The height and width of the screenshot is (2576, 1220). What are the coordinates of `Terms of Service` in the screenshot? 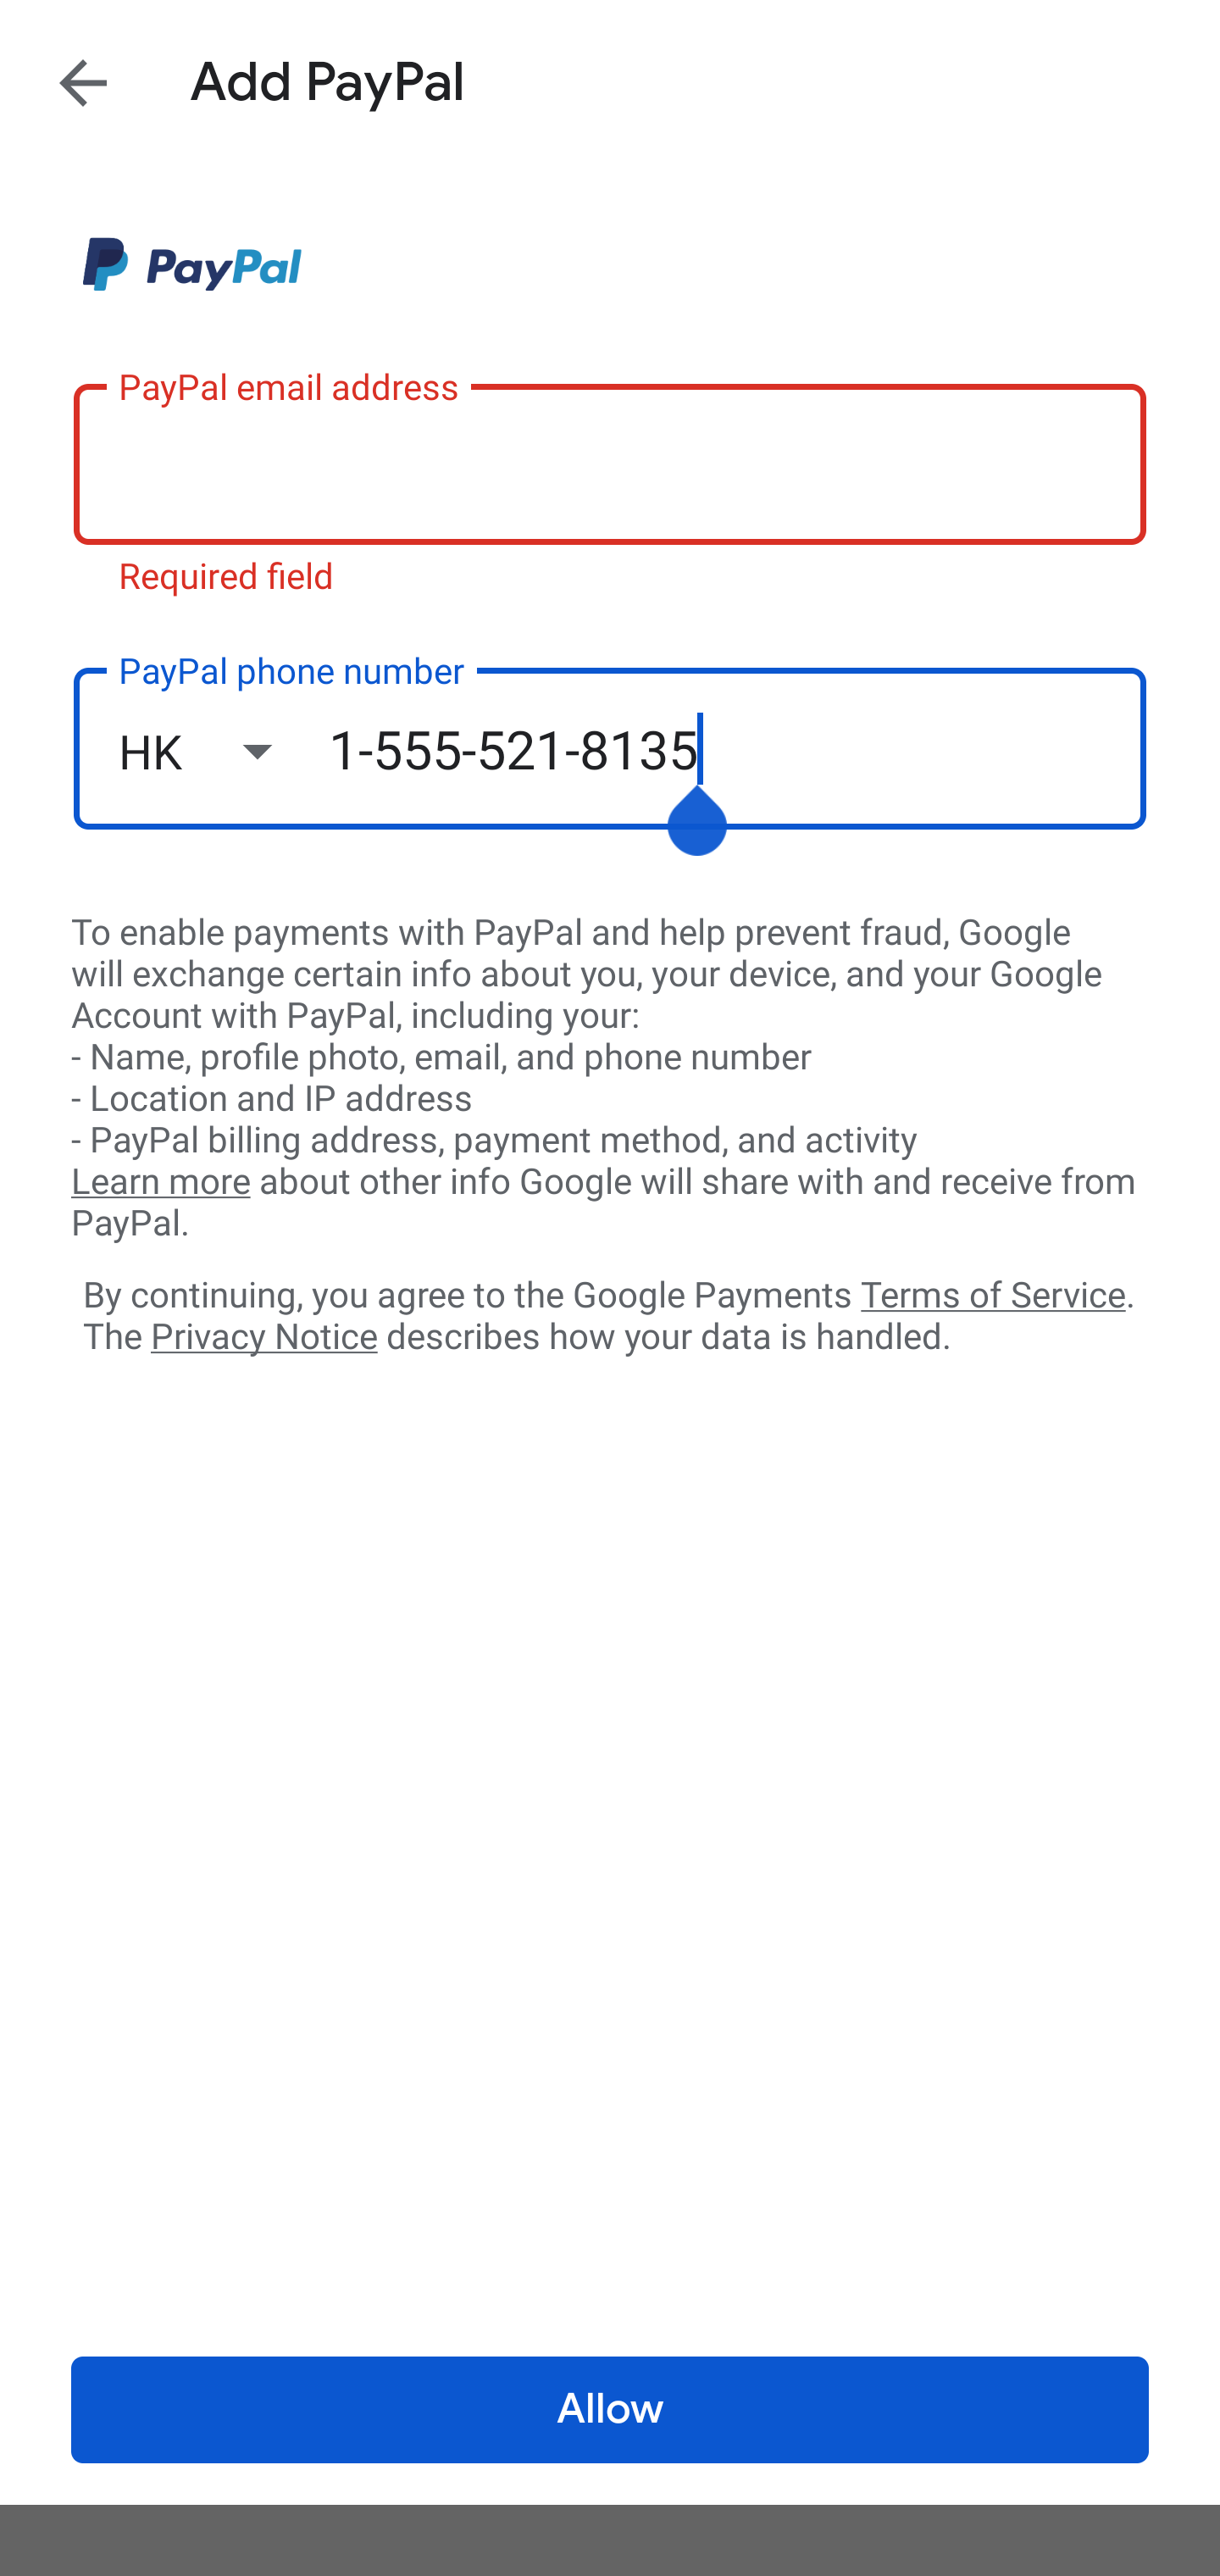 It's located at (993, 1293).